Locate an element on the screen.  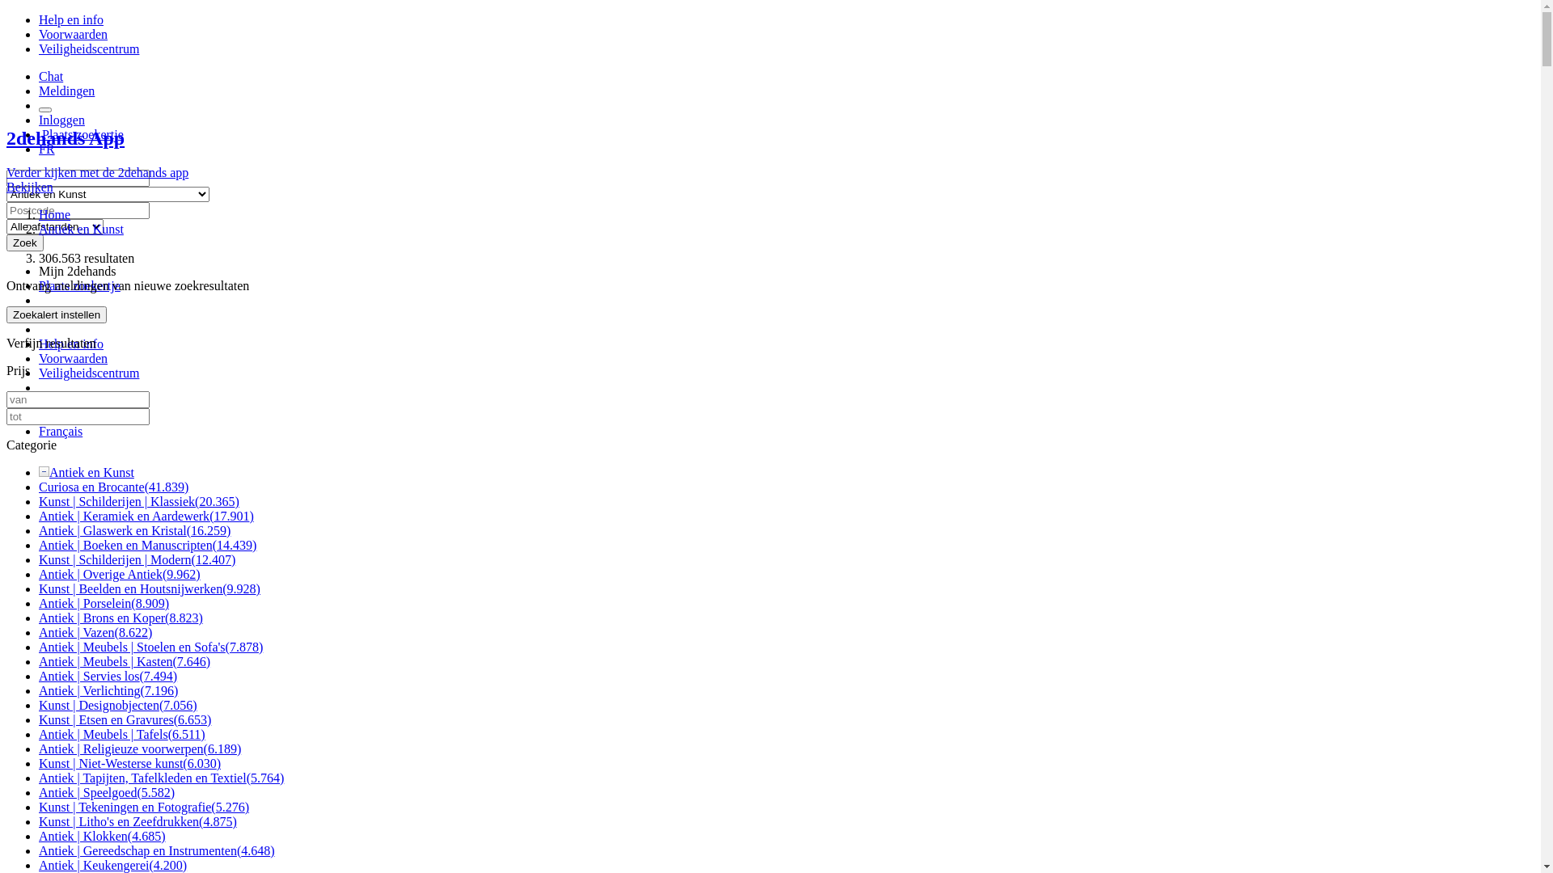
Antiek | Meubels | Stoelen en Sofa's(7.878) is located at coordinates (150, 647).